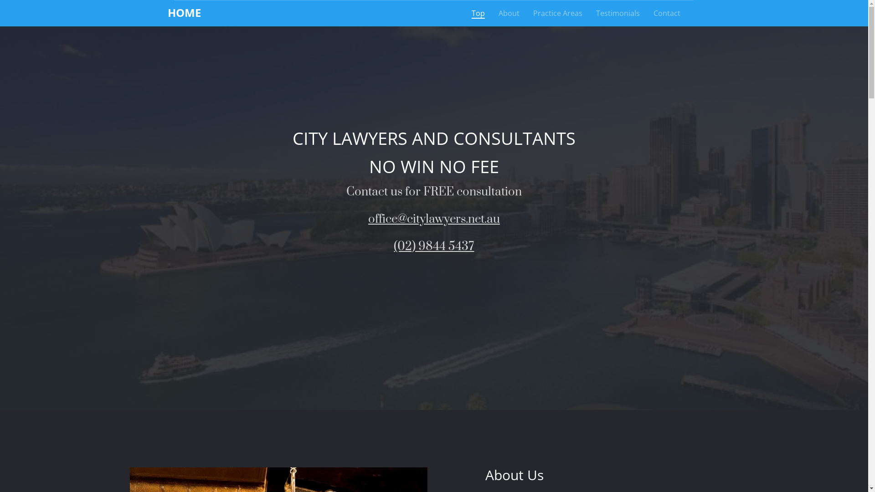  I want to click on About, so click(509, 14).